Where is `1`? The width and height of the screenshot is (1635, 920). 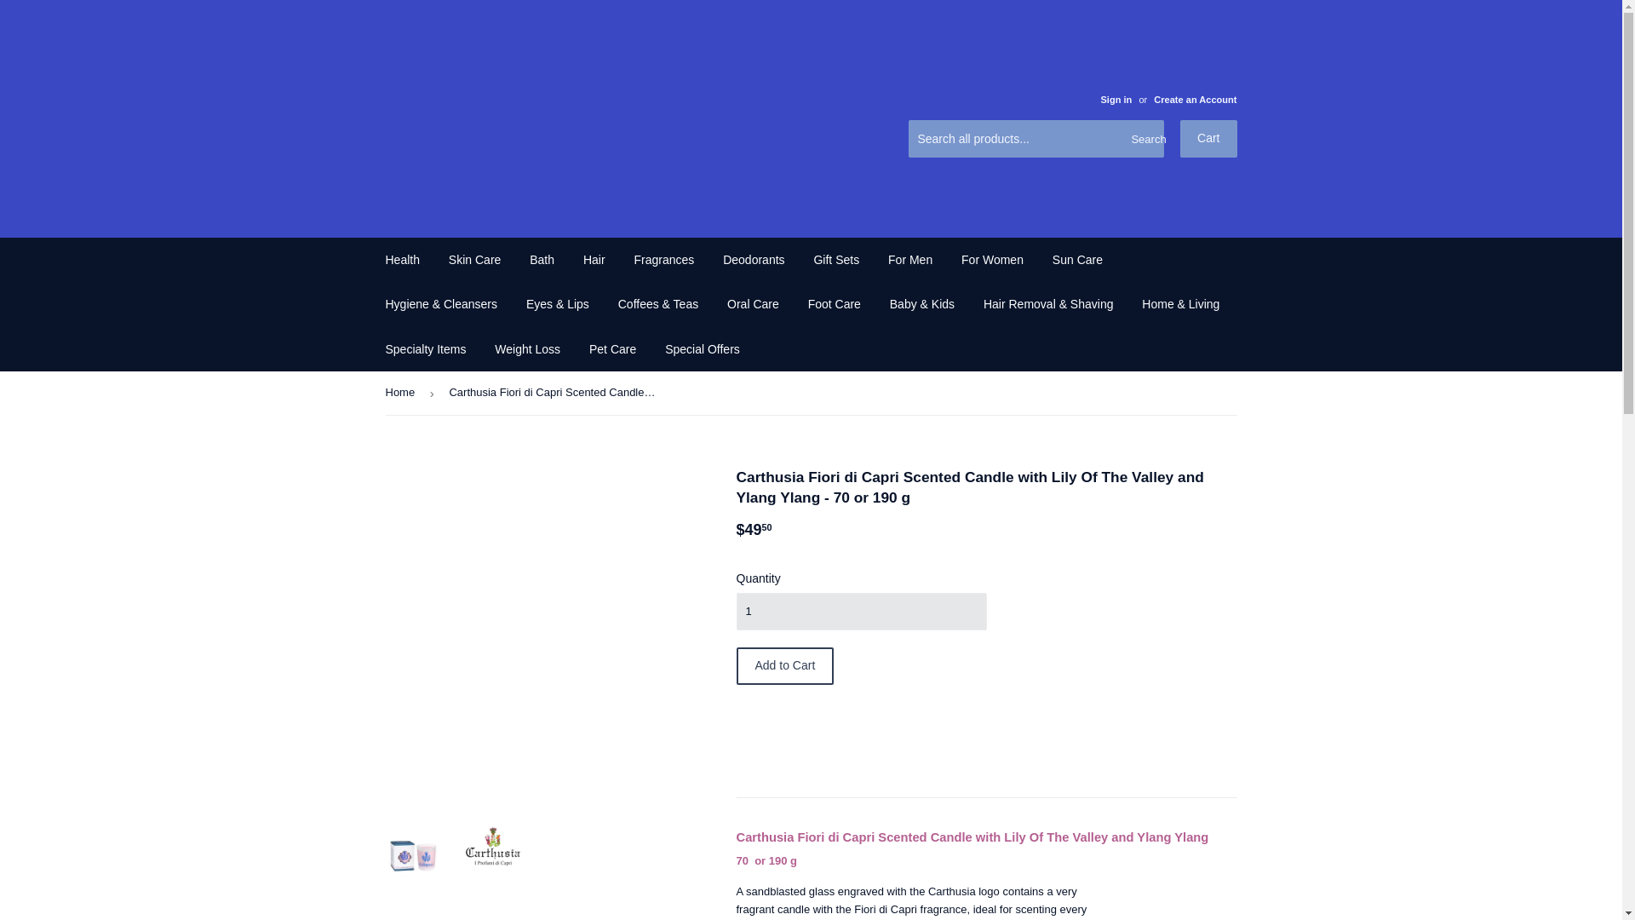
1 is located at coordinates (860, 611).